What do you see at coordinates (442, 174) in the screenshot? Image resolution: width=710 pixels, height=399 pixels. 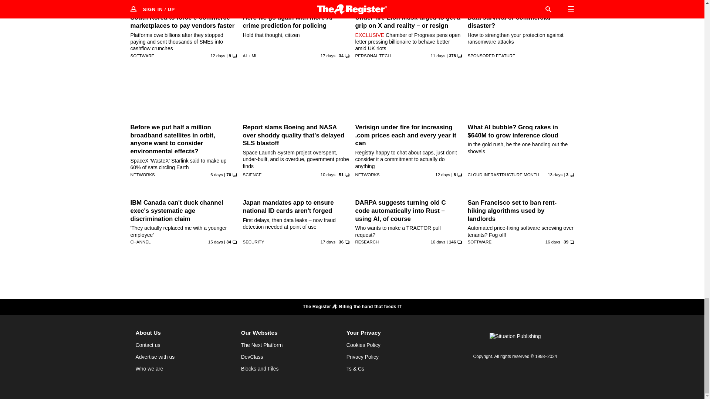 I see `6 Aug 2024 19:20` at bounding box center [442, 174].